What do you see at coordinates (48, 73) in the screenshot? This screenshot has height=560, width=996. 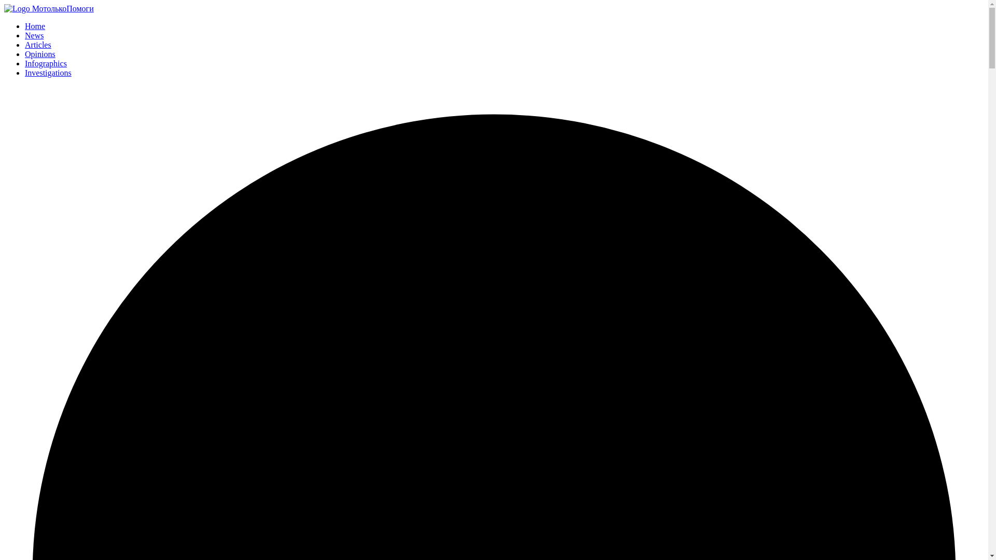 I see `Investigations` at bounding box center [48, 73].